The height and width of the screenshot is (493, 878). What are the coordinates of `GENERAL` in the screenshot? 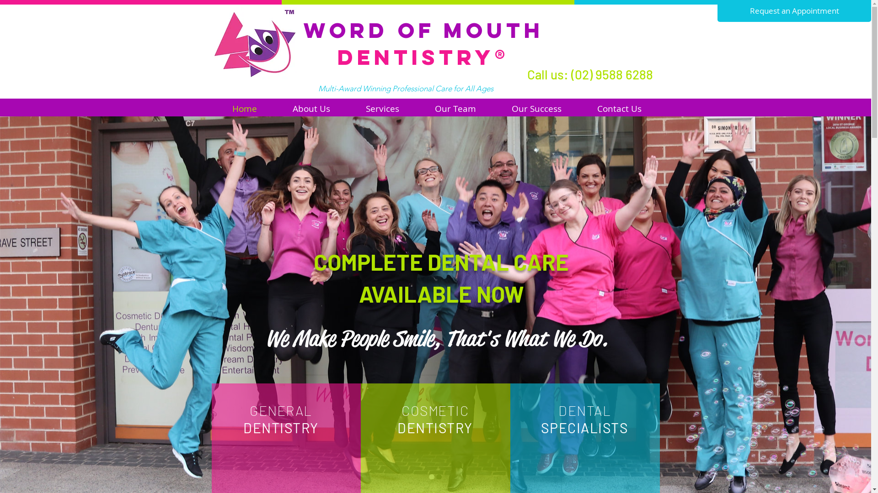 It's located at (281, 410).